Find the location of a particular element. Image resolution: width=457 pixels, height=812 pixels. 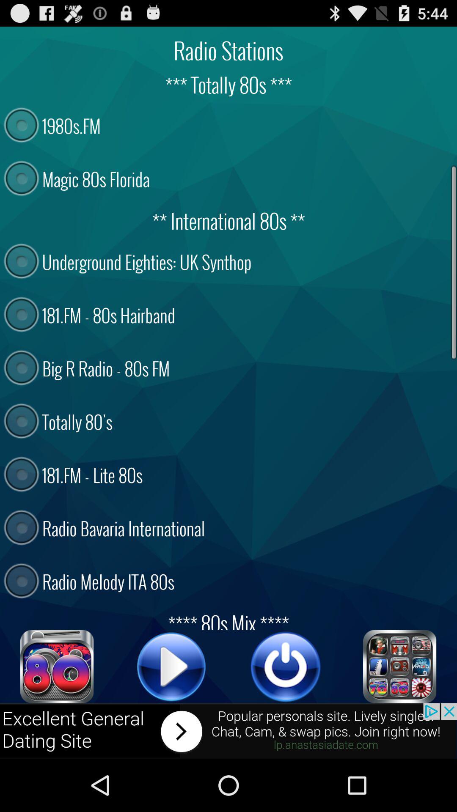

go to menu is located at coordinates (400, 667).